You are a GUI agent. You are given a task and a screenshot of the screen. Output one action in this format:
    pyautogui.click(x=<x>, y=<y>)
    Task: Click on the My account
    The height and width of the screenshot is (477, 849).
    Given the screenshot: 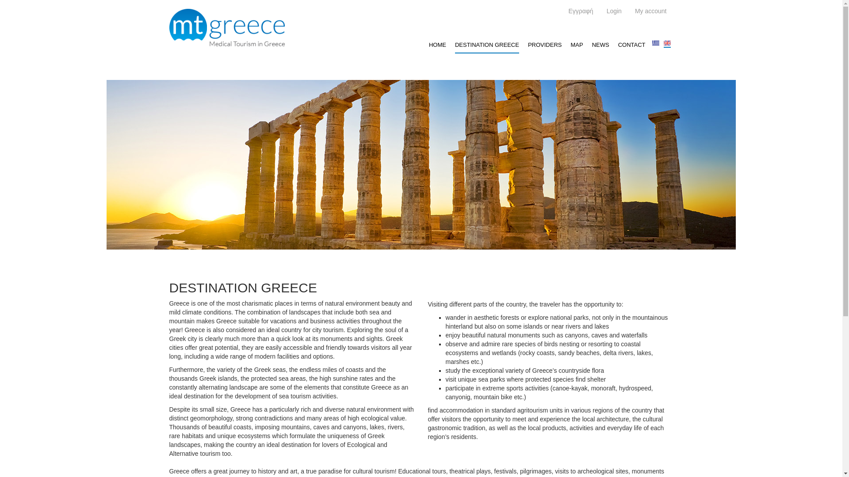 What is the action you would take?
    pyautogui.click(x=650, y=11)
    